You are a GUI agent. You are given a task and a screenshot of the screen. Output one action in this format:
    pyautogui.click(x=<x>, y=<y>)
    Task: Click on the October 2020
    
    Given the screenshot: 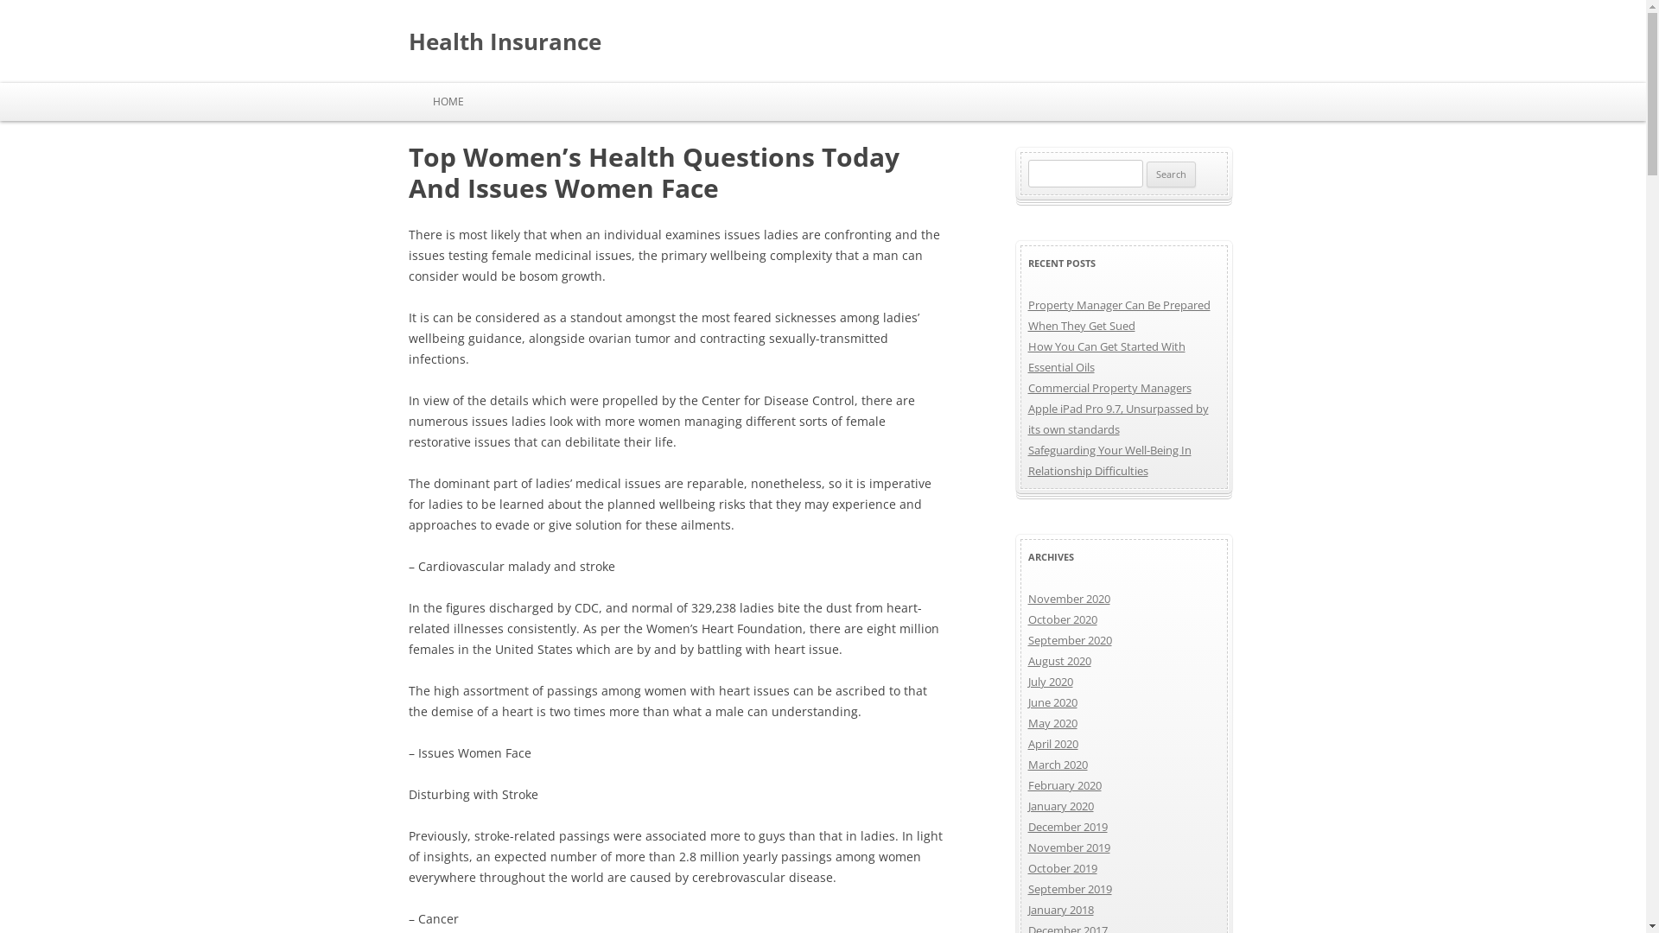 What is the action you would take?
    pyautogui.click(x=1063, y=619)
    